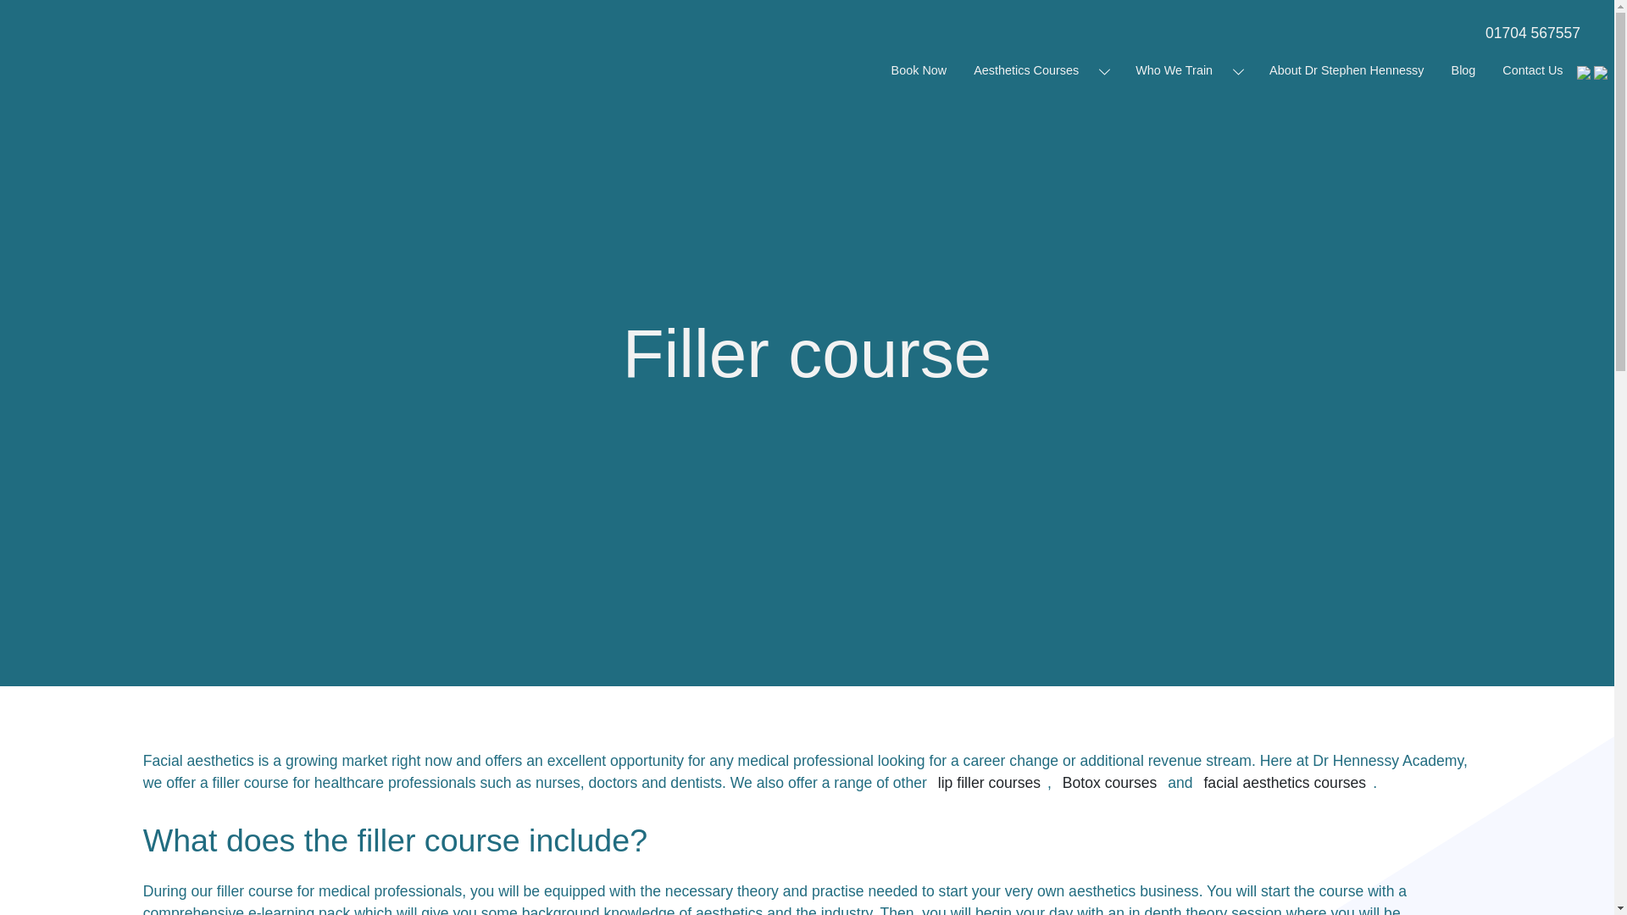 This screenshot has width=1627, height=915. I want to click on Blog, so click(1463, 69).